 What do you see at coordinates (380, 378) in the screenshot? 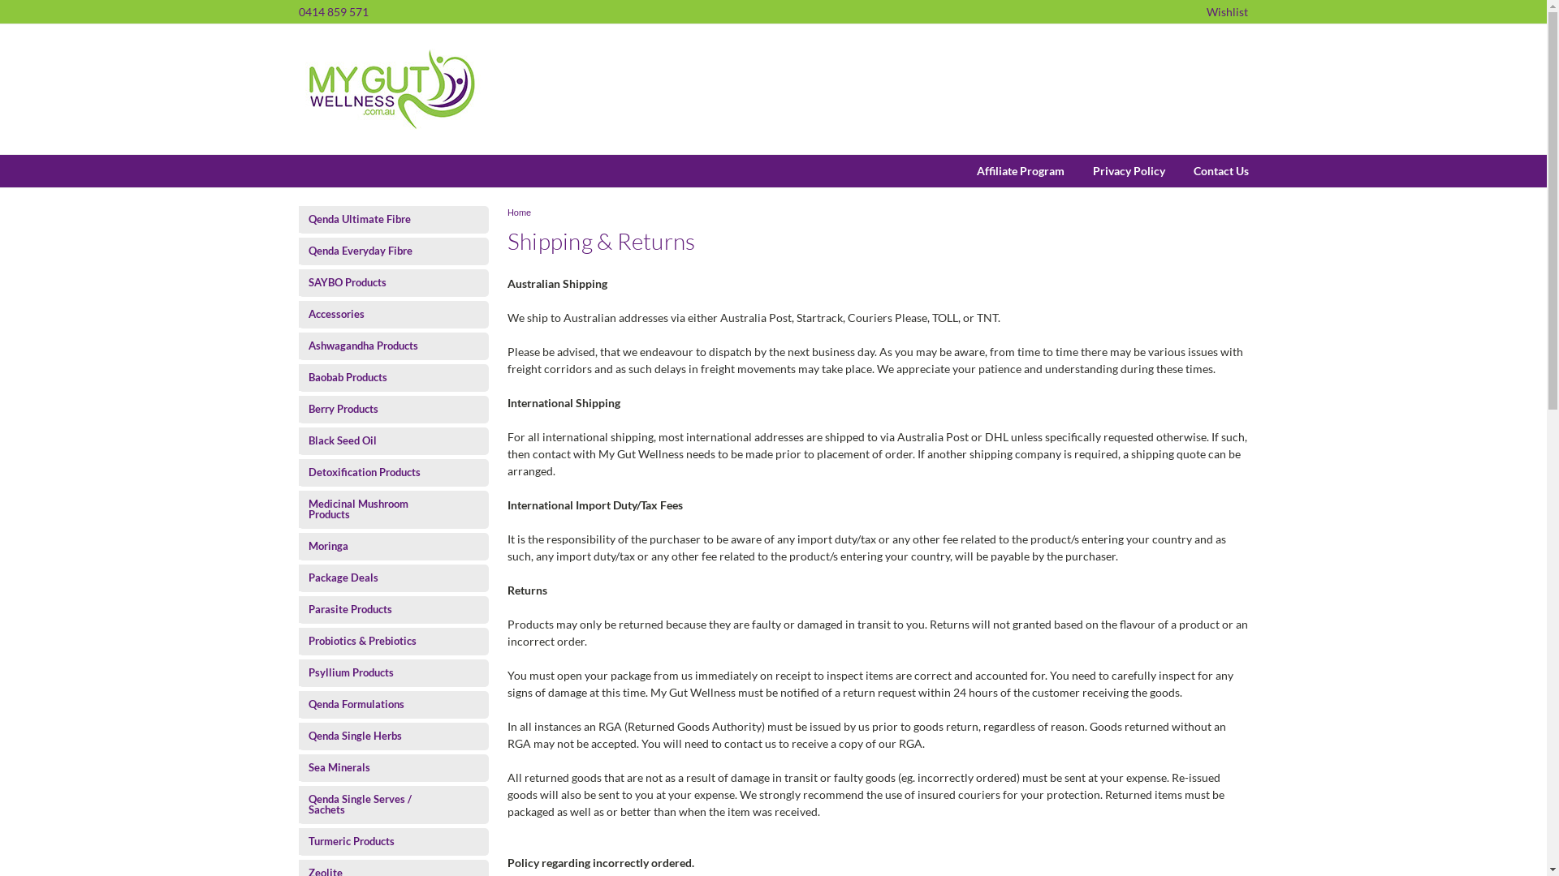
I see `Baobab Products` at bounding box center [380, 378].